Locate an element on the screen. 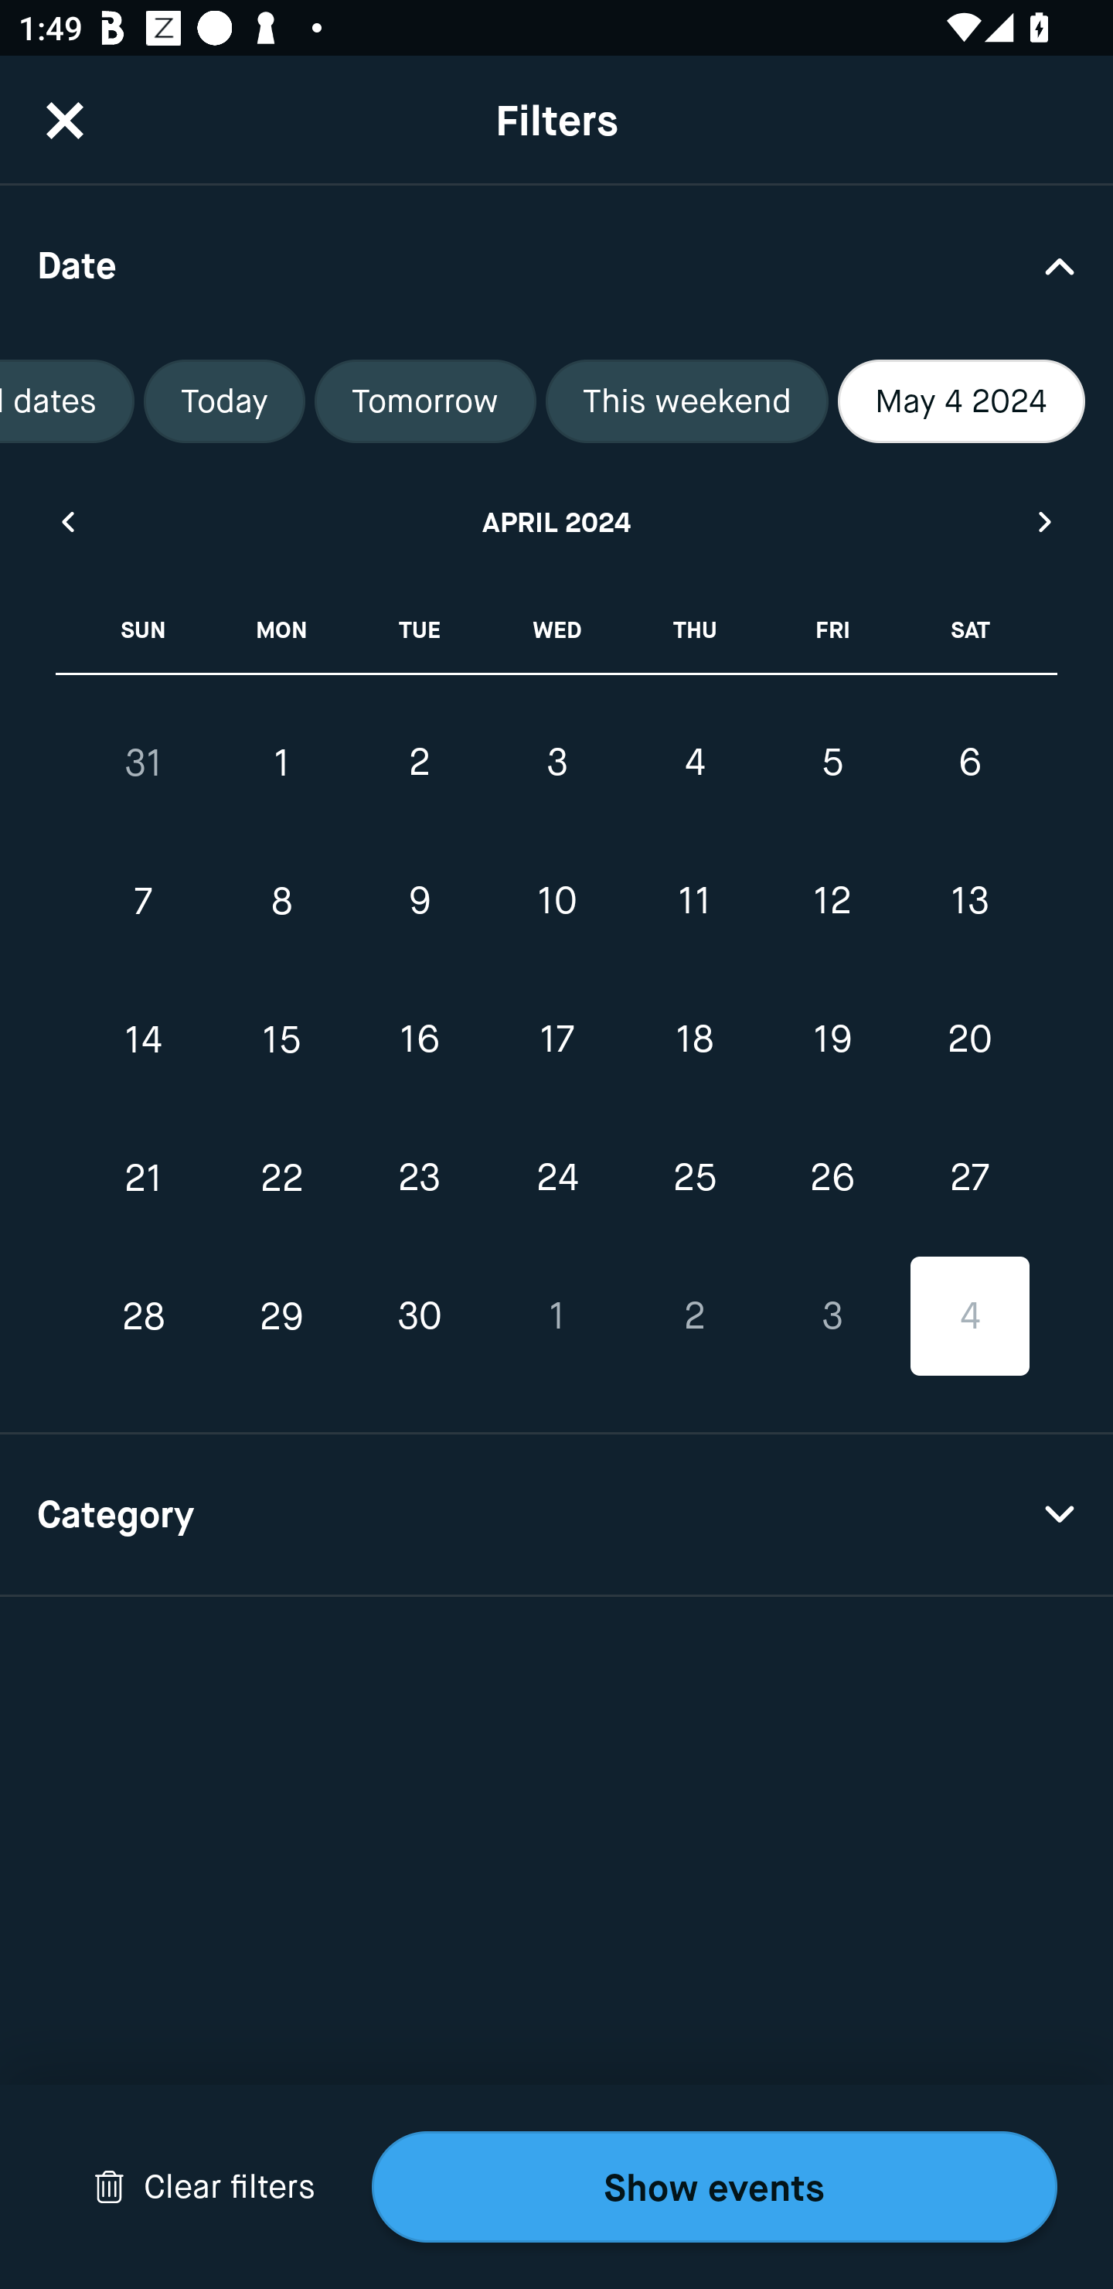 The image size is (1113, 2289). 3 is located at coordinates (832, 1316).